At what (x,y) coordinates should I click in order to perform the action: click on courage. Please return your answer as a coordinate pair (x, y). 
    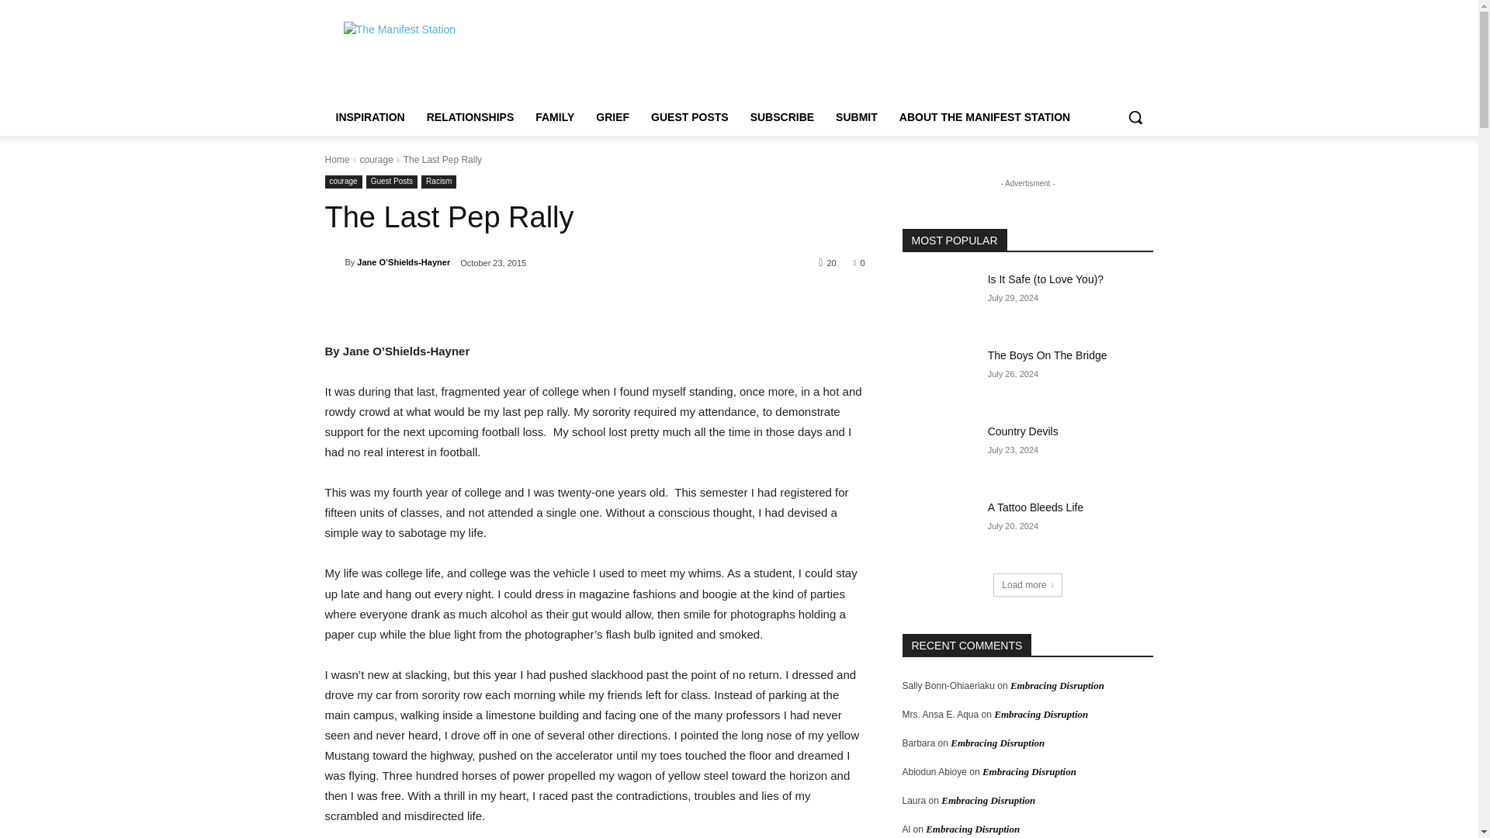
    Looking at the image, I should click on (343, 182).